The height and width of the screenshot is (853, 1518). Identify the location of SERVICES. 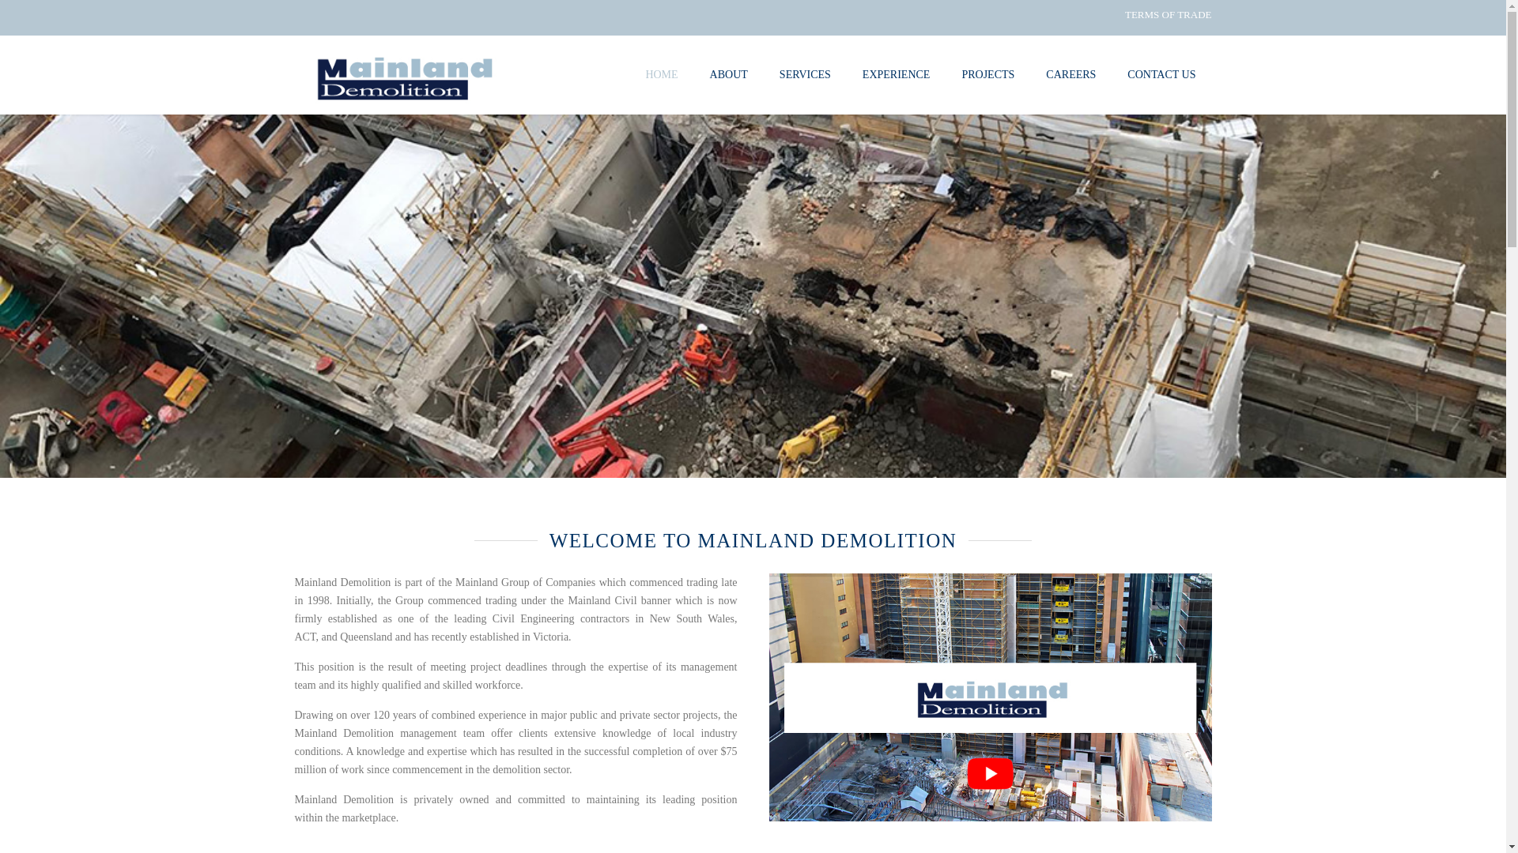
(805, 74).